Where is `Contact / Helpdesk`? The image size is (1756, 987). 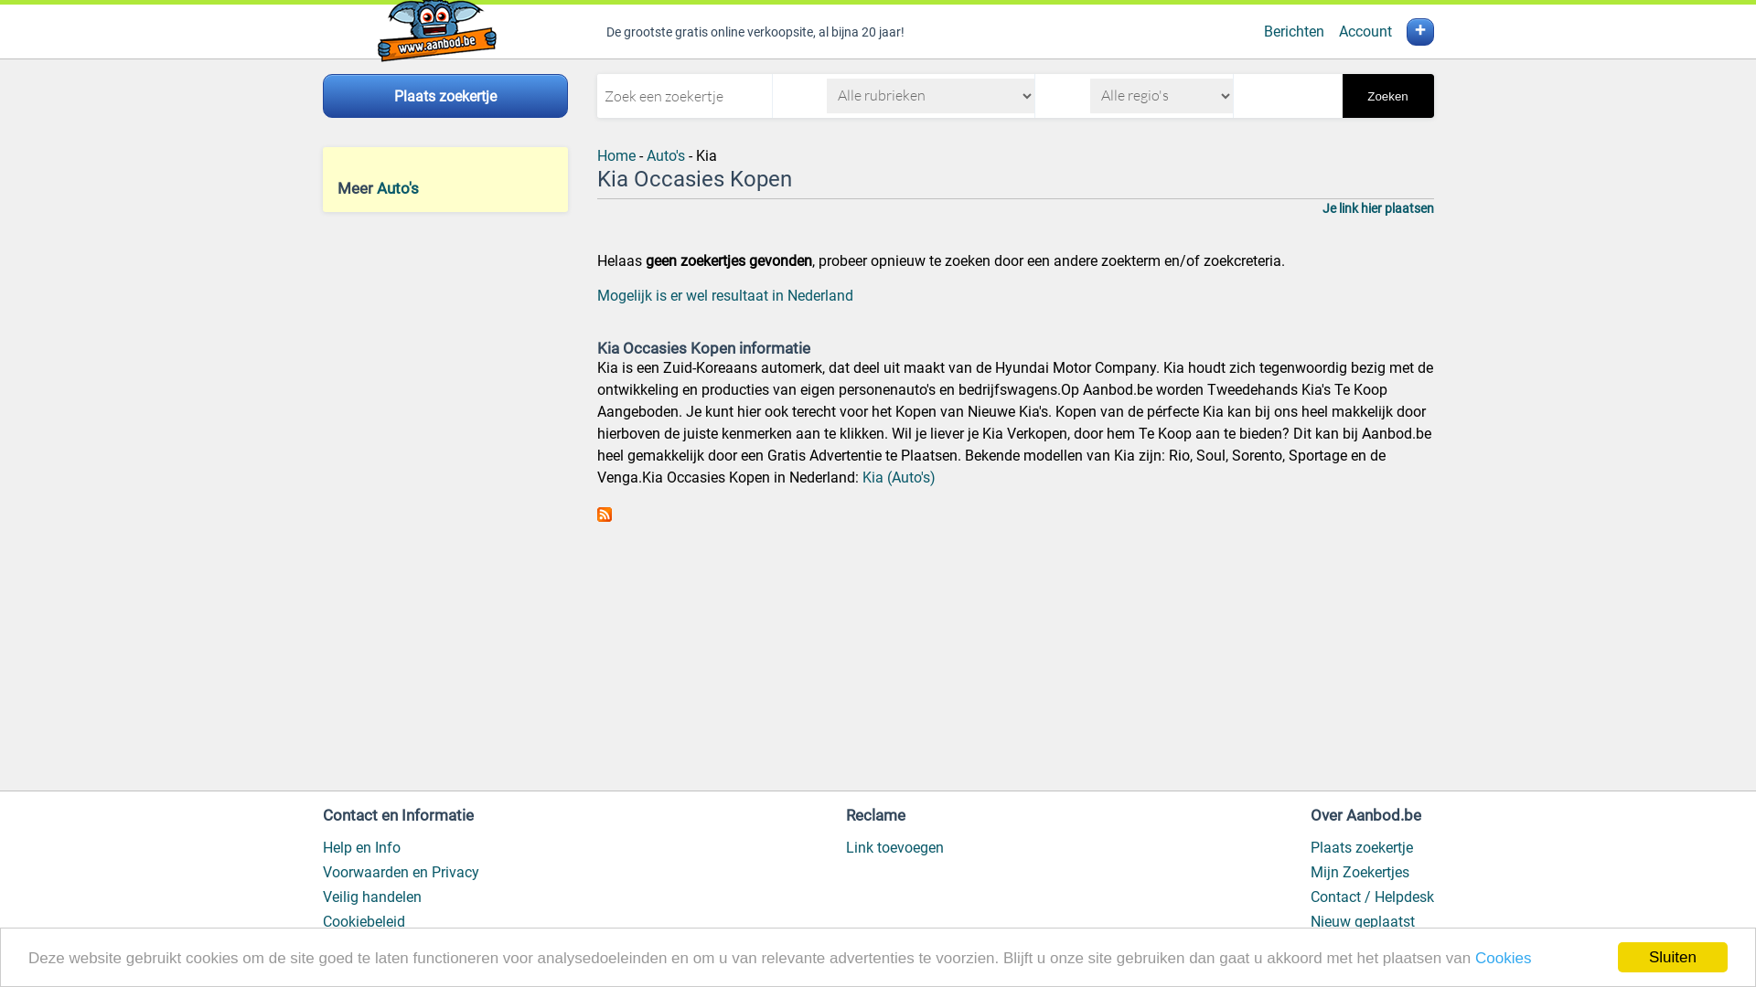 Contact / Helpdesk is located at coordinates (1372, 897).